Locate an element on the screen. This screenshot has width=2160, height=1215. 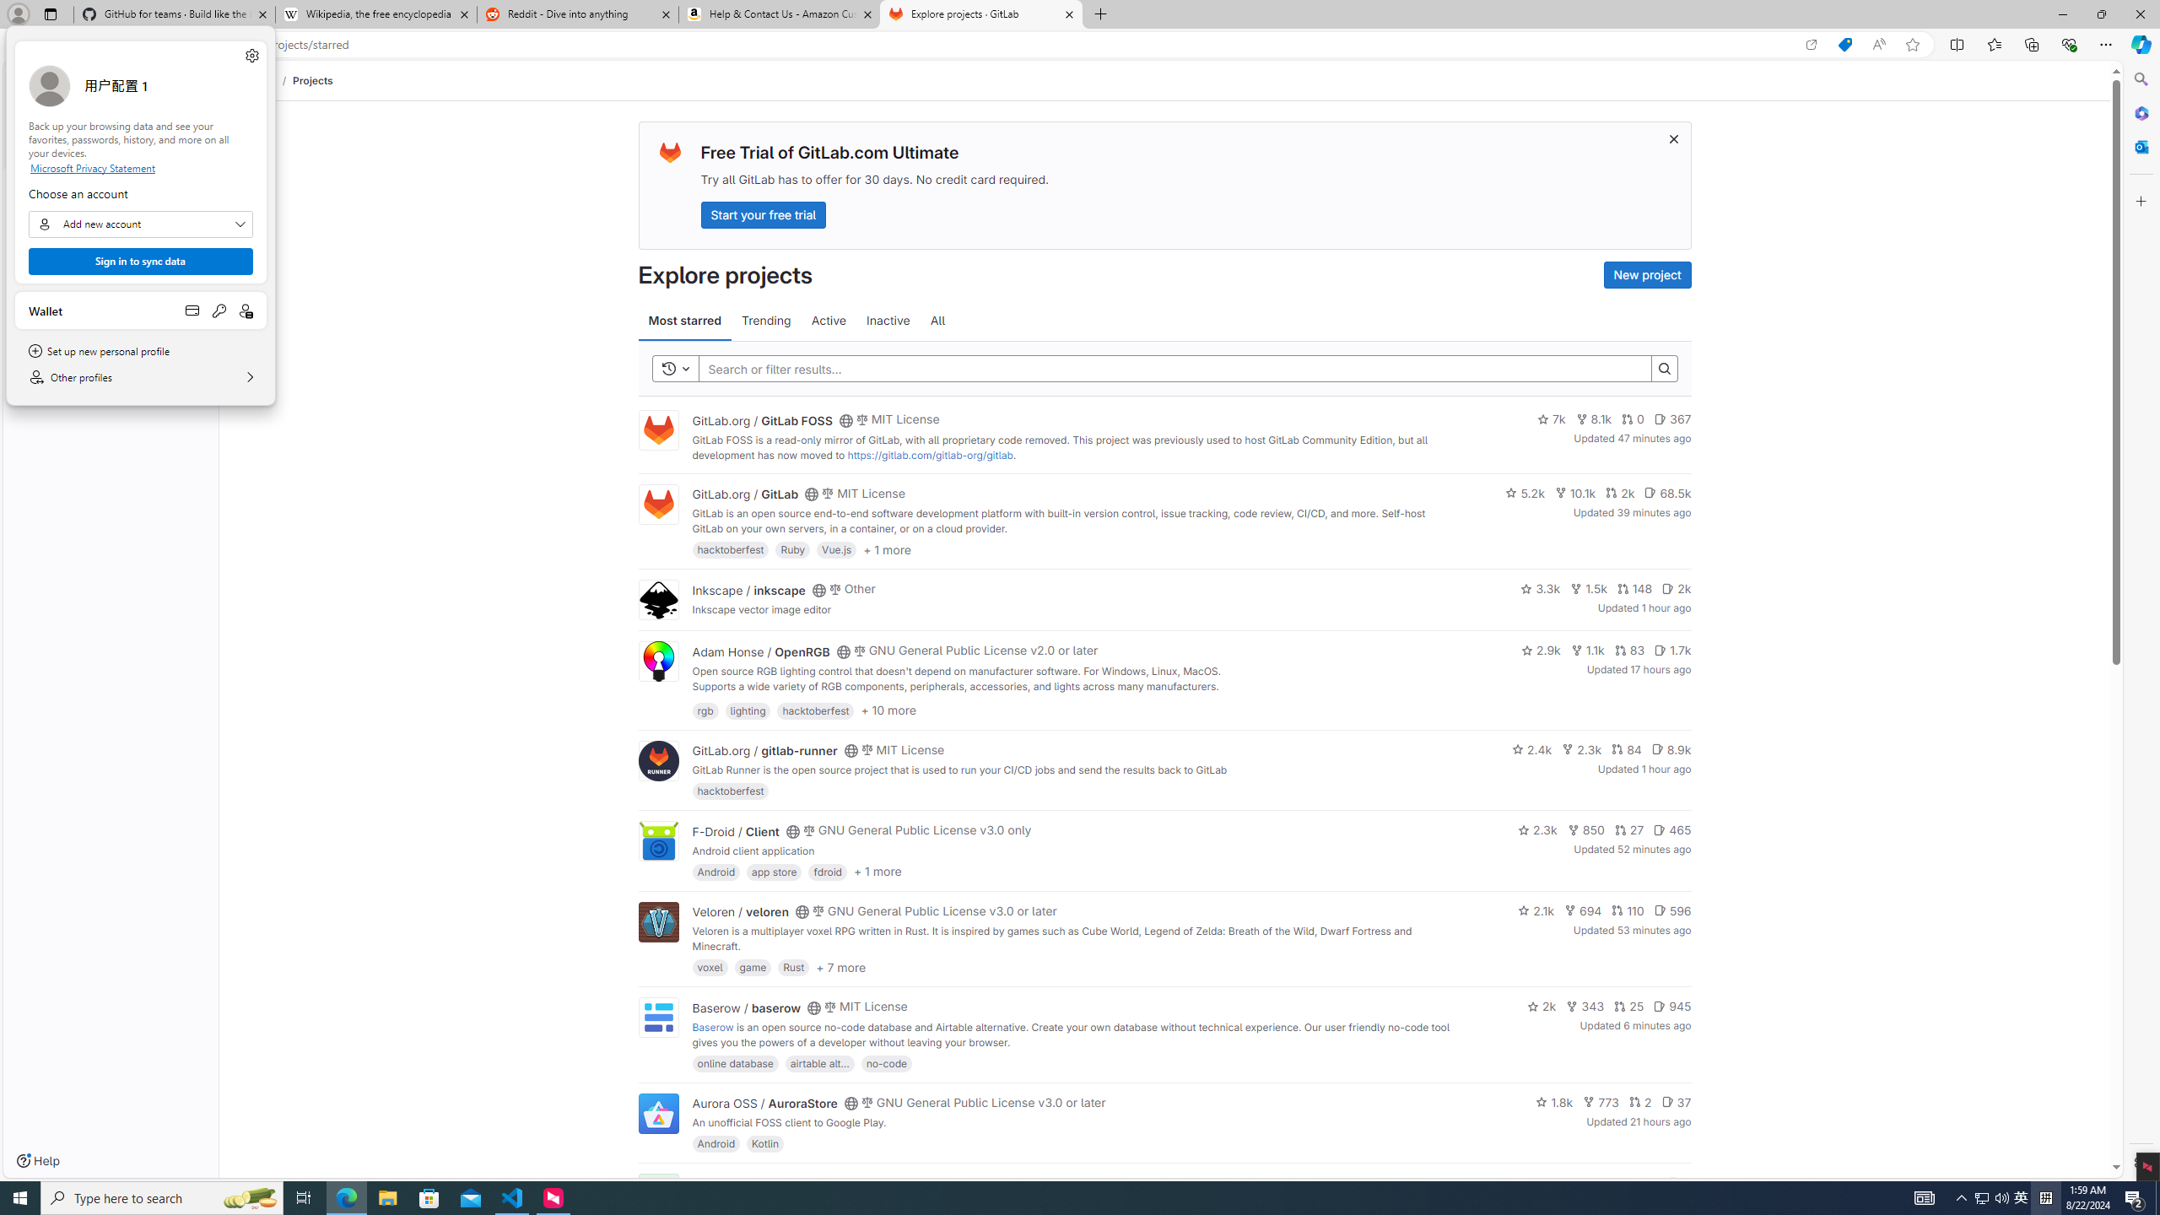
6 is located at coordinates (1679, 1183).